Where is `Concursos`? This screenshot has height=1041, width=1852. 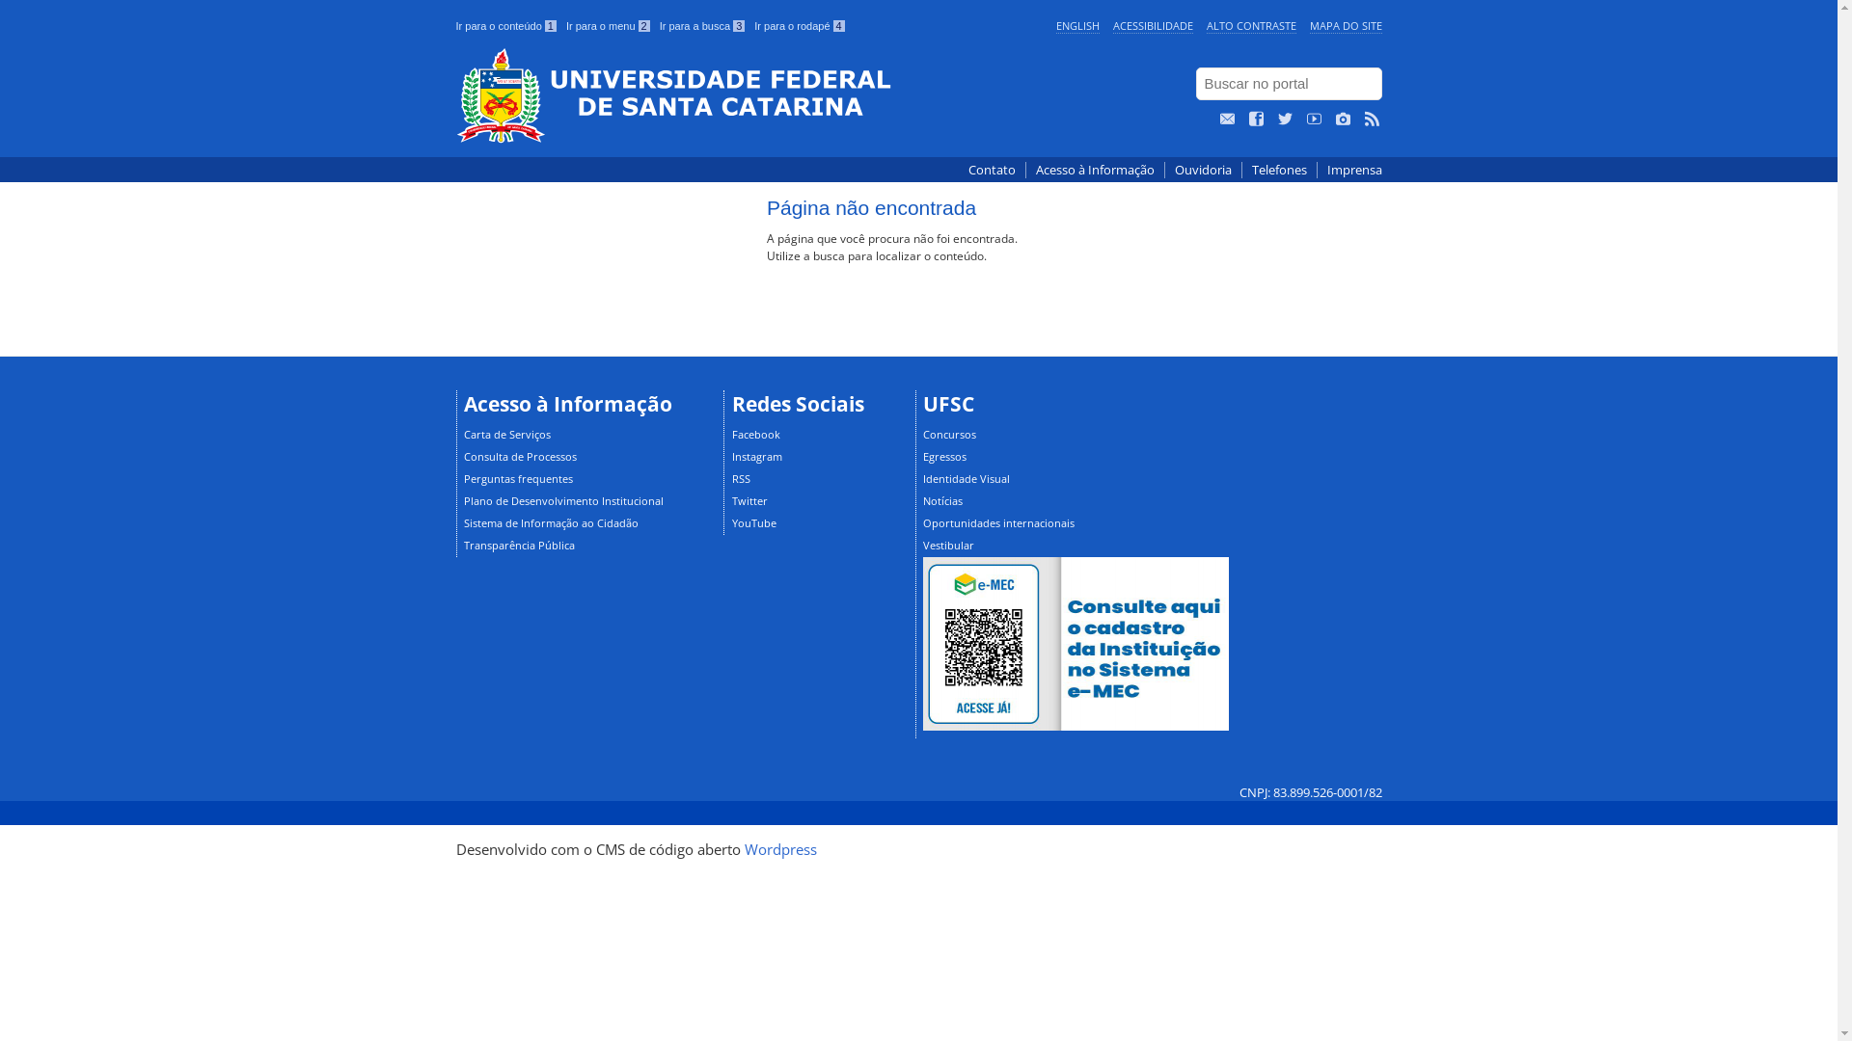 Concursos is located at coordinates (949, 434).